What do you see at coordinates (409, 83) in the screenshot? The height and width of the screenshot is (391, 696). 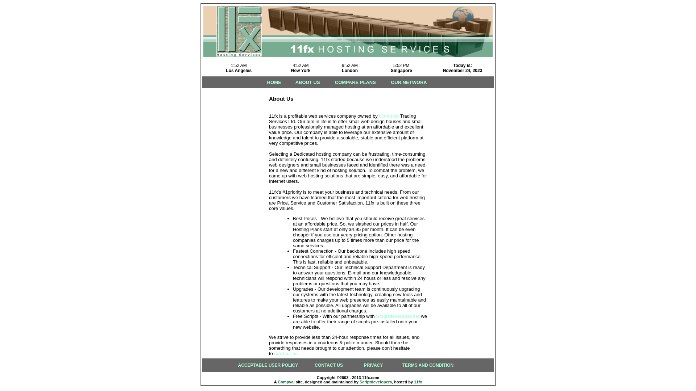 I see `OUR NETWORK` at bounding box center [409, 83].